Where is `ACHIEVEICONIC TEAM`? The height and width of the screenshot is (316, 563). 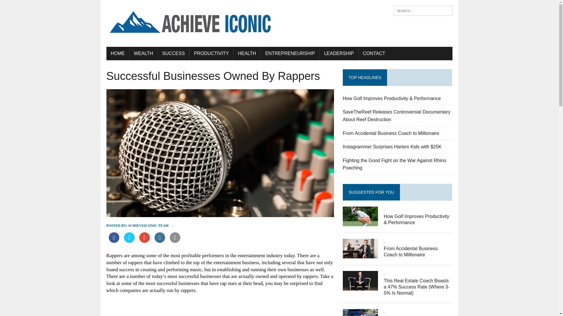 ACHIEVEICONIC TEAM is located at coordinates (148, 225).